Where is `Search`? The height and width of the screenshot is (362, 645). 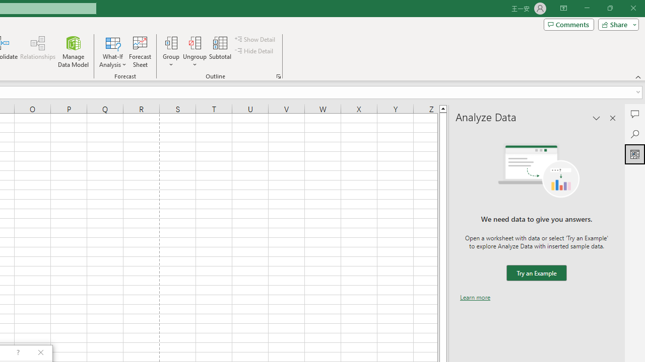
Search is located at coordinates (635, 134).